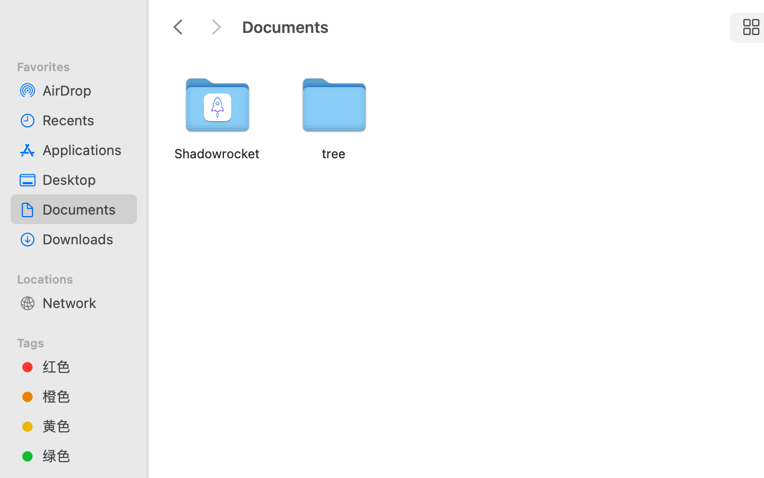  Describe the element at coordinates (85, 426) in the screenshot. I see `黄色` at that location.